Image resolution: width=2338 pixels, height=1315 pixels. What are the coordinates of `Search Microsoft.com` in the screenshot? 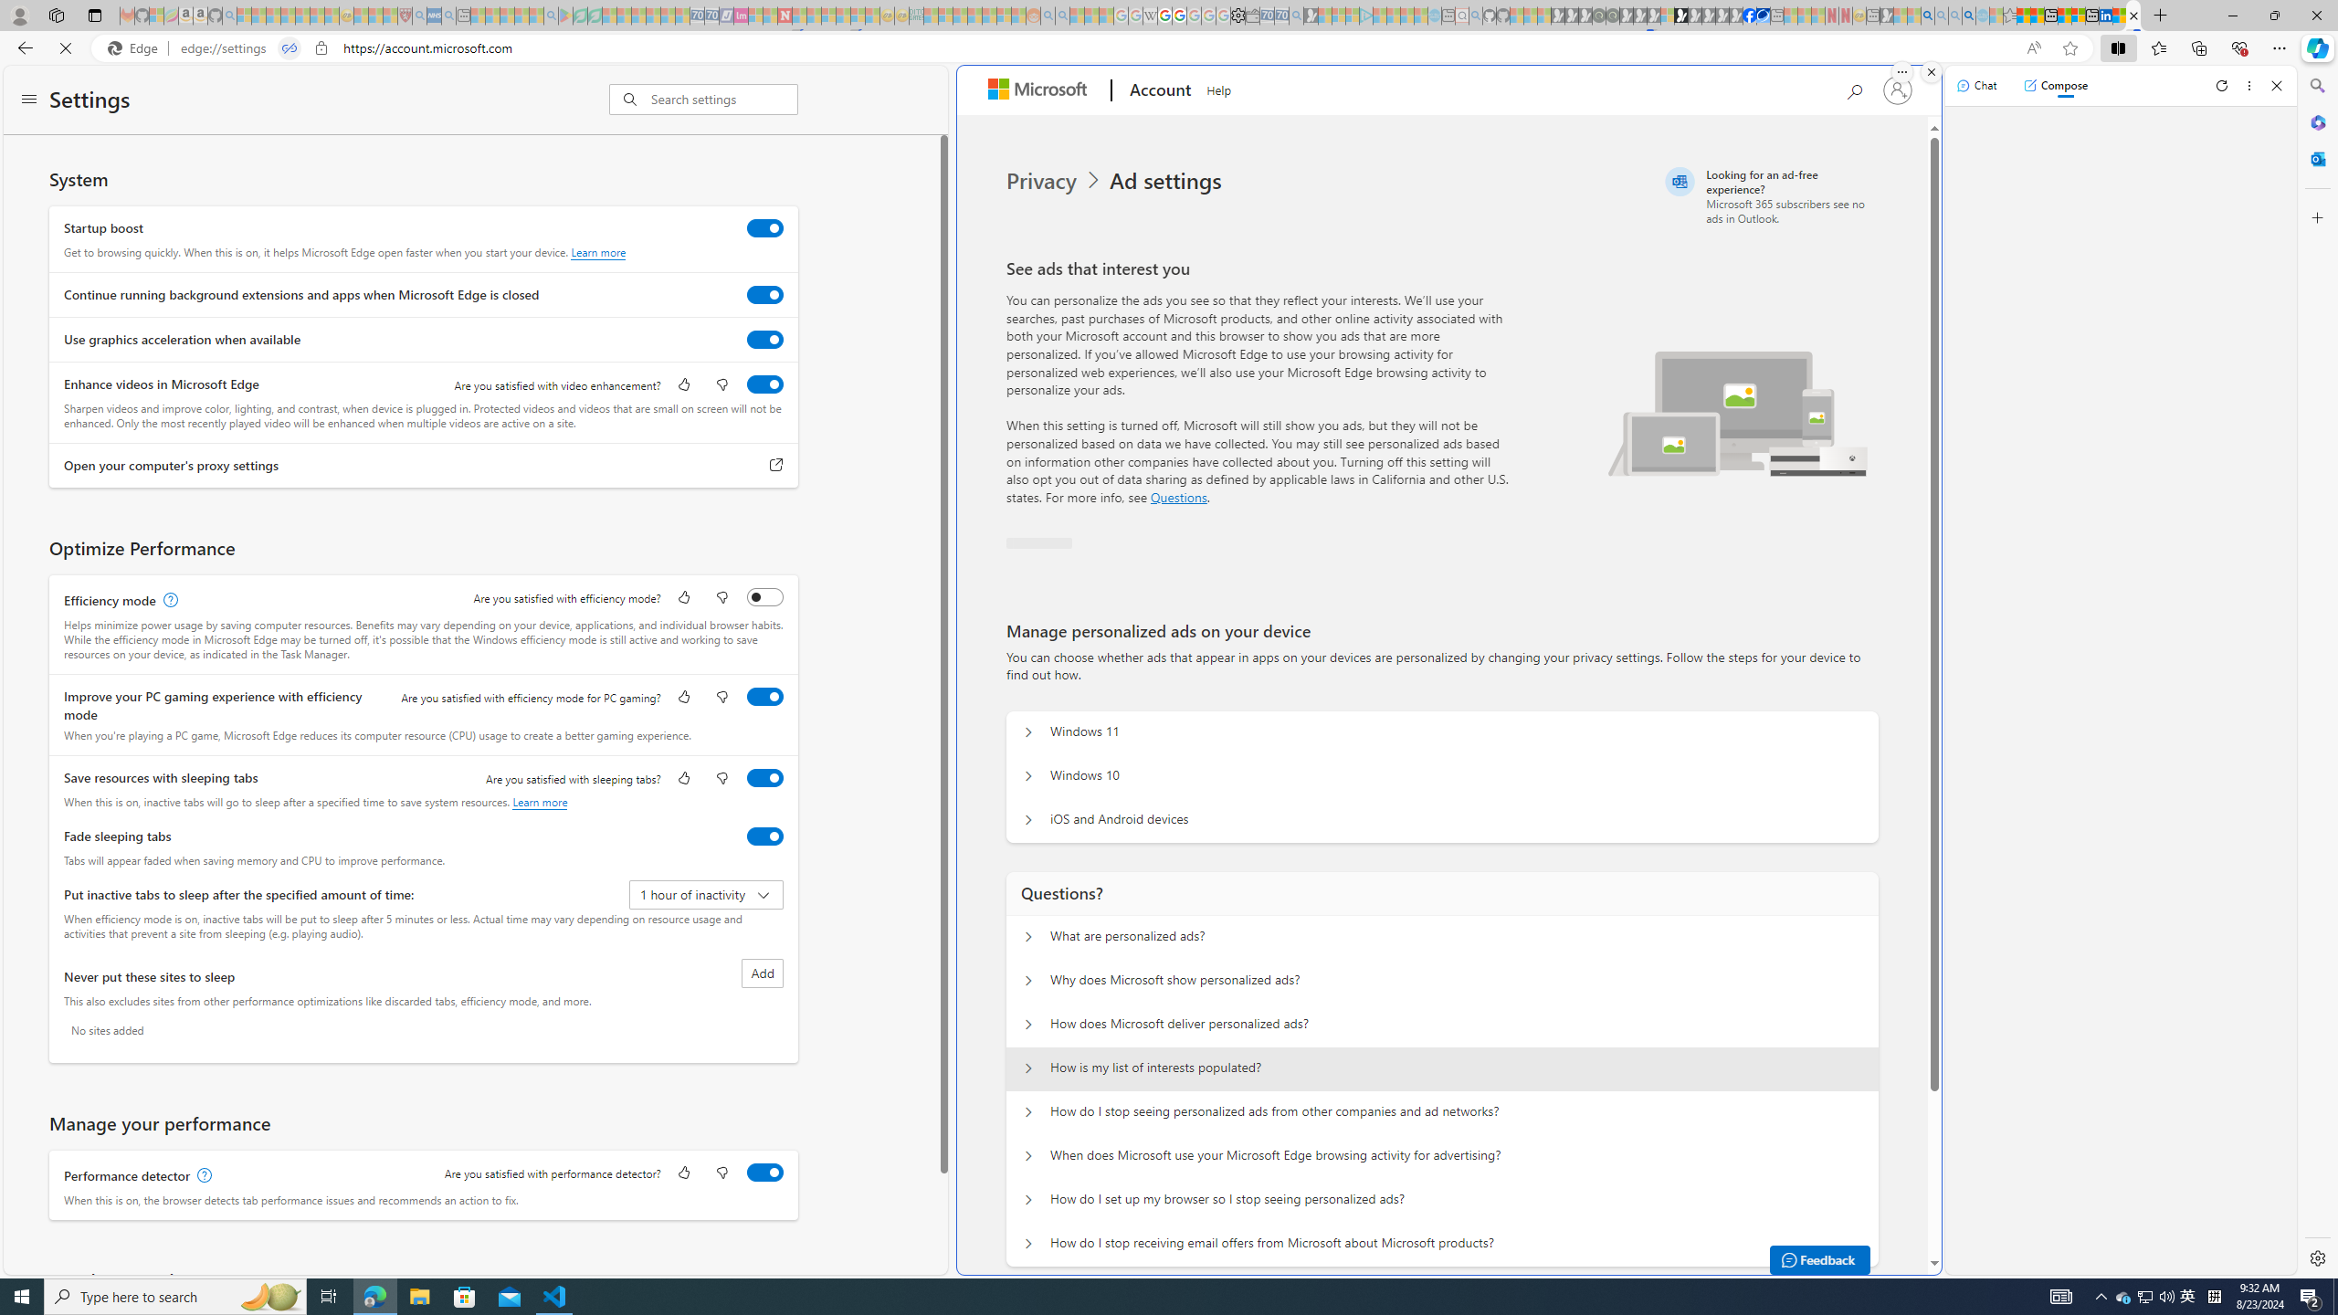 It's located at (1854, 88).